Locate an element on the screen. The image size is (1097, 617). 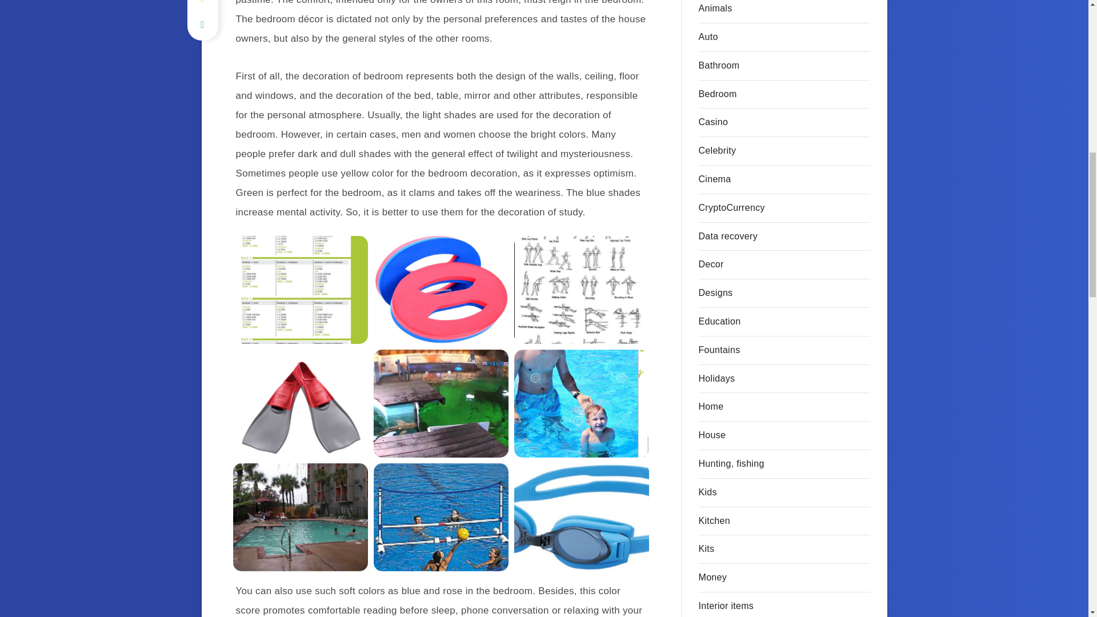
pool swimming games is located at coordinates (441, 518).